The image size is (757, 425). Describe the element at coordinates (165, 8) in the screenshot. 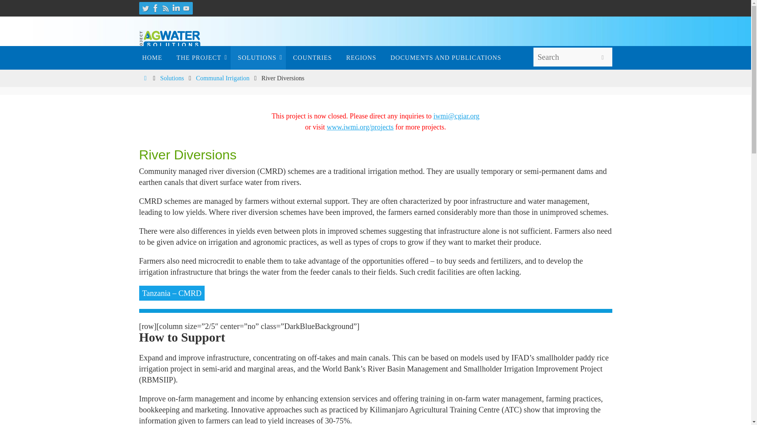

I see `Get our latest news` at that location.